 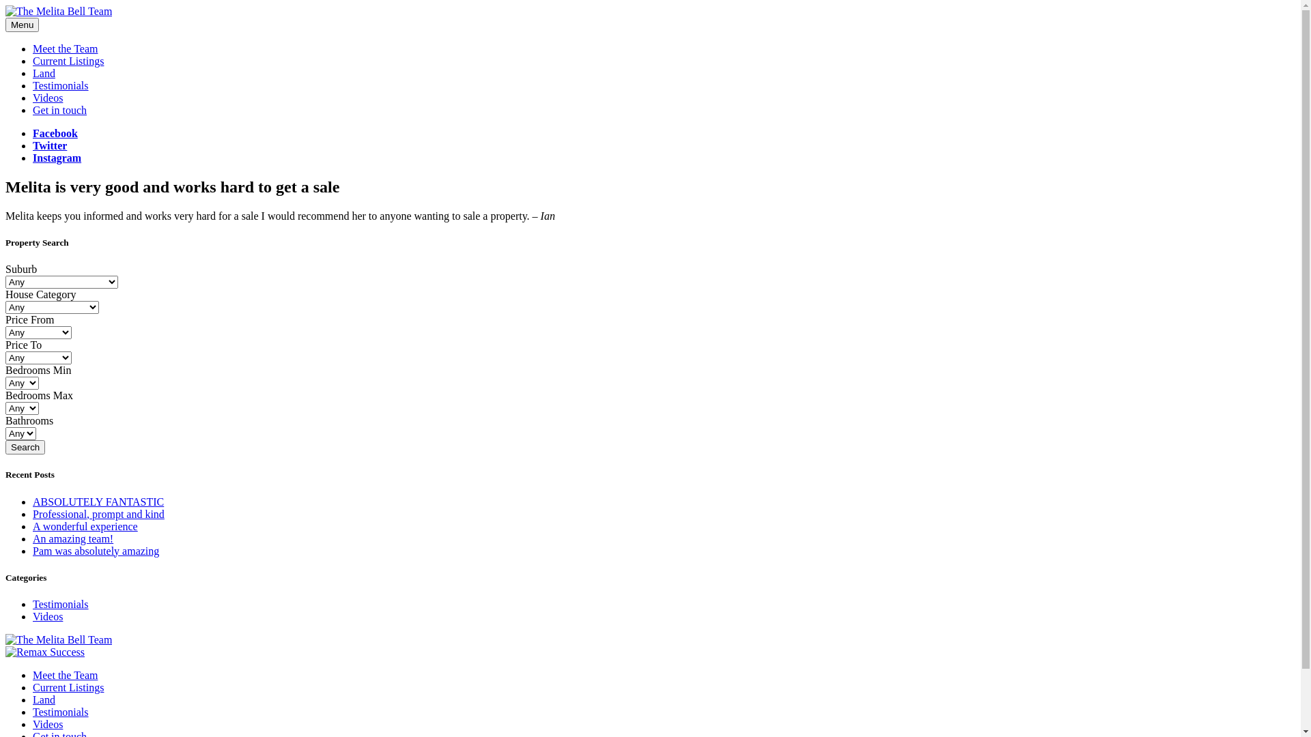 I want to click on Testimonials, so click(x=61, y=604).